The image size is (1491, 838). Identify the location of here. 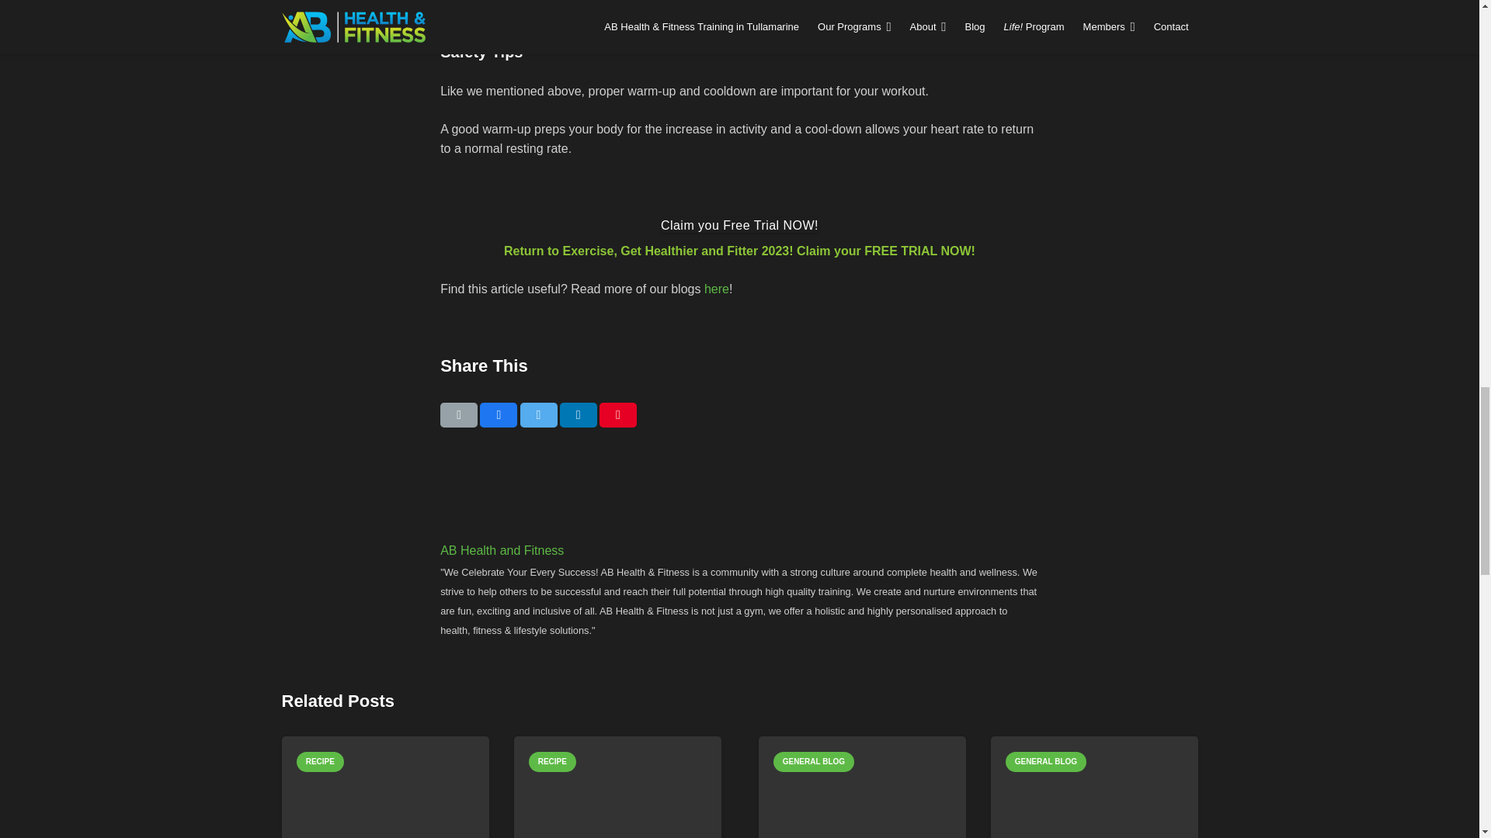
(716, 289).